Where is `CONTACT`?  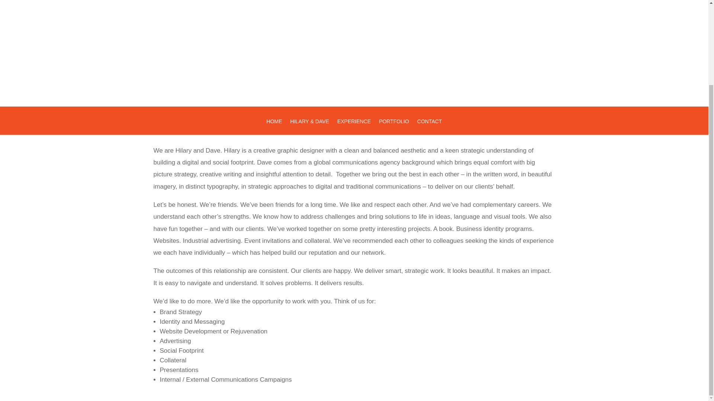
CONTACT is located at coordinates (429, 126).